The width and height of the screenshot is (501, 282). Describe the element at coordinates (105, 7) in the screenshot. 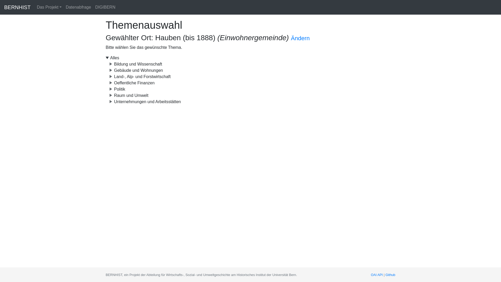

I see `DIGIBERN` at that location.